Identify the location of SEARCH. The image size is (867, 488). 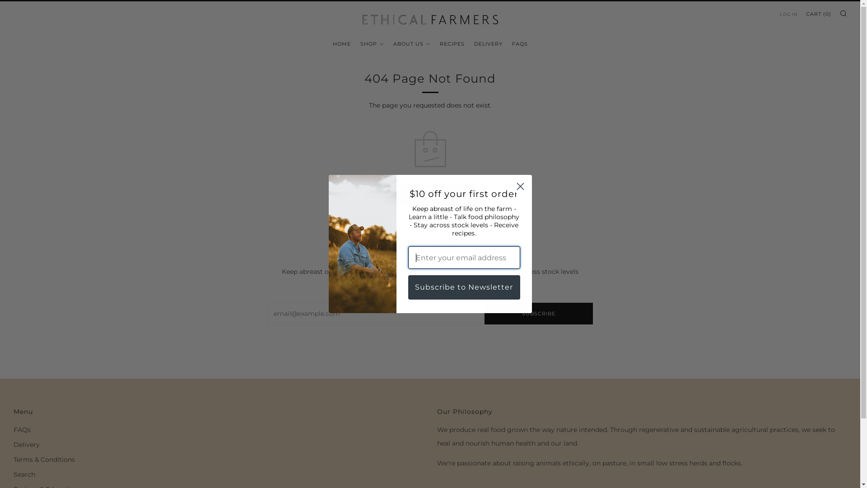
(843, 14).